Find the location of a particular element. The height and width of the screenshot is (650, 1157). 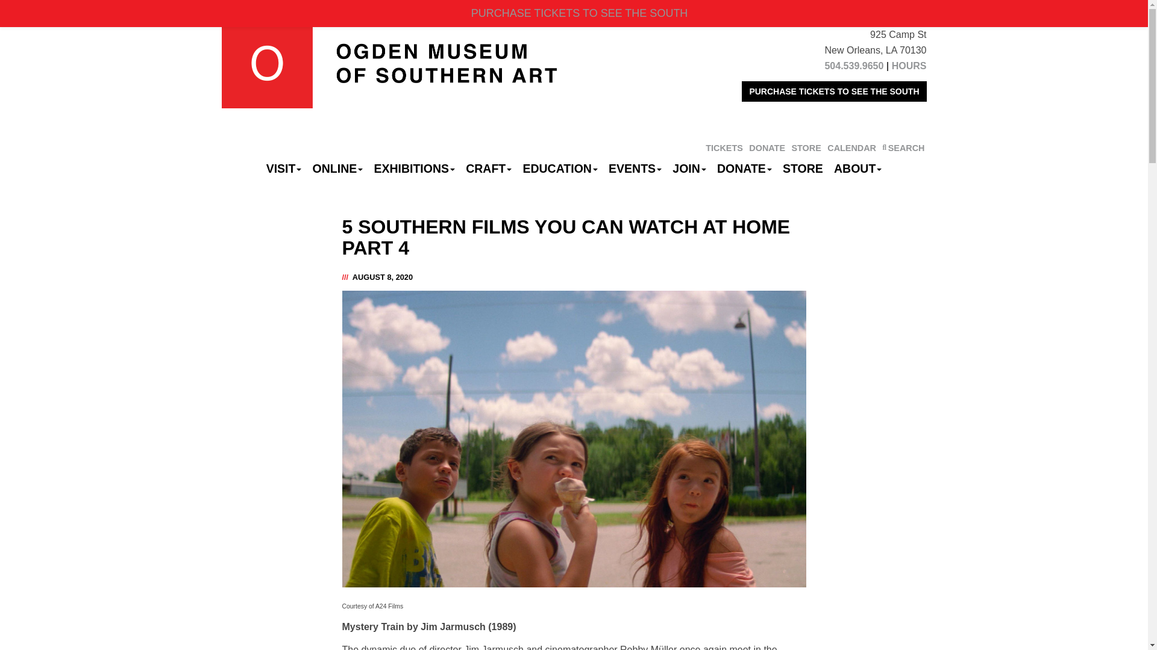

ONLINE is located at coordinates (338, 169).